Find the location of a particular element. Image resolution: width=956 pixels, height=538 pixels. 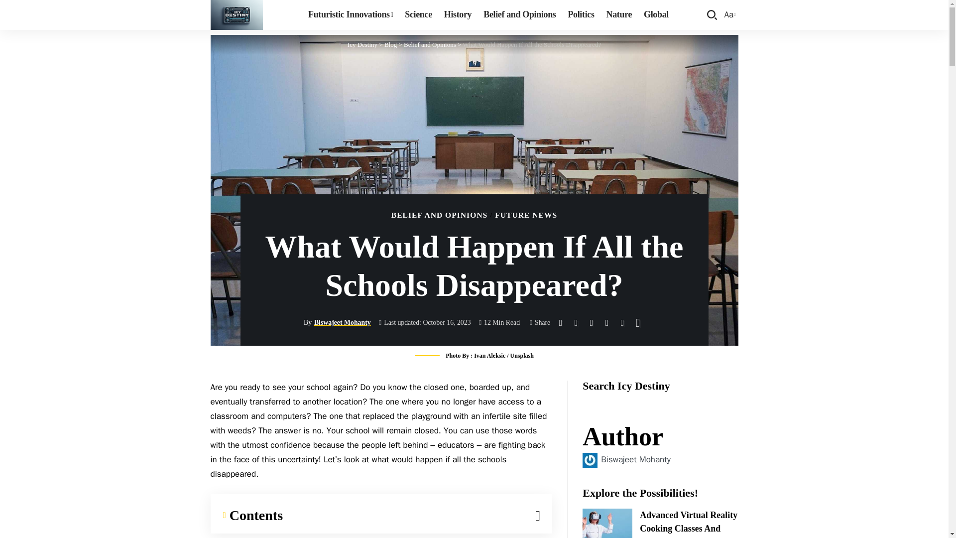

Go to Blog. is located at coordinates (418, 15).